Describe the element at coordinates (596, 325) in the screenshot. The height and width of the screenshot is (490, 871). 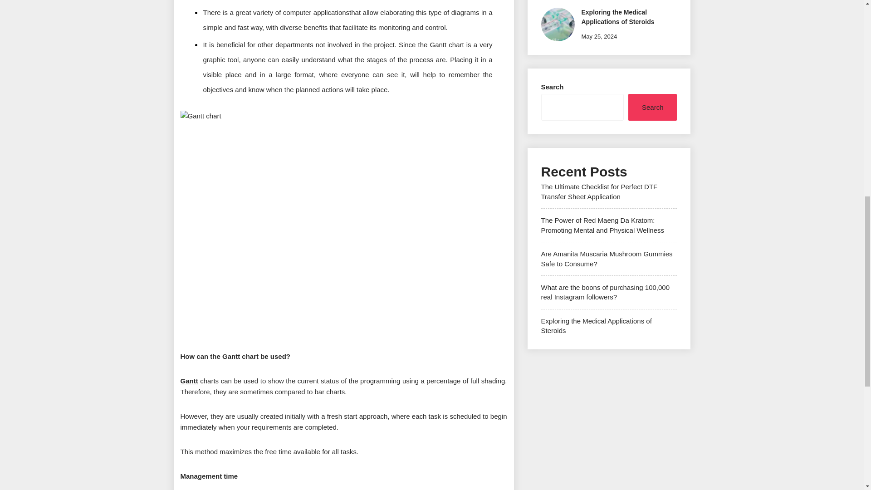
I see `Exploring the Medical Applications of Steroids` at that location.